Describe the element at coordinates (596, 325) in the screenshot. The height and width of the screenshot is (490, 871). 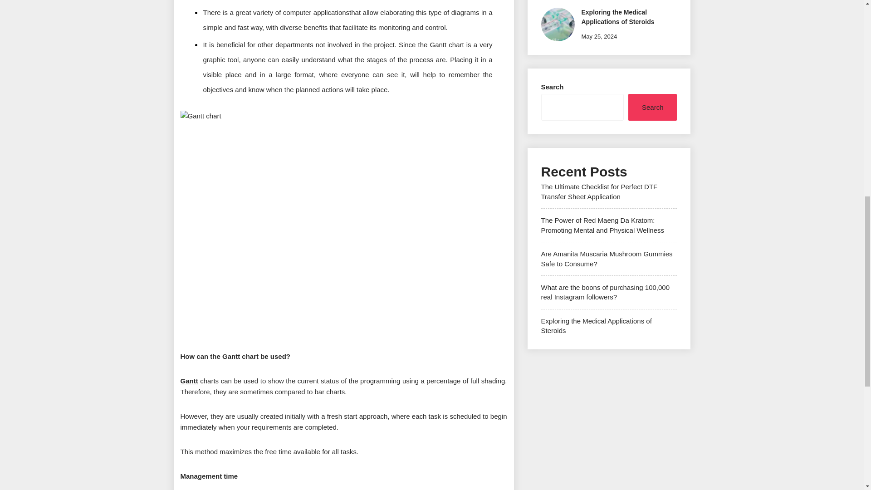
I see `Exploring the Medical Applications of Steroids` at that location.